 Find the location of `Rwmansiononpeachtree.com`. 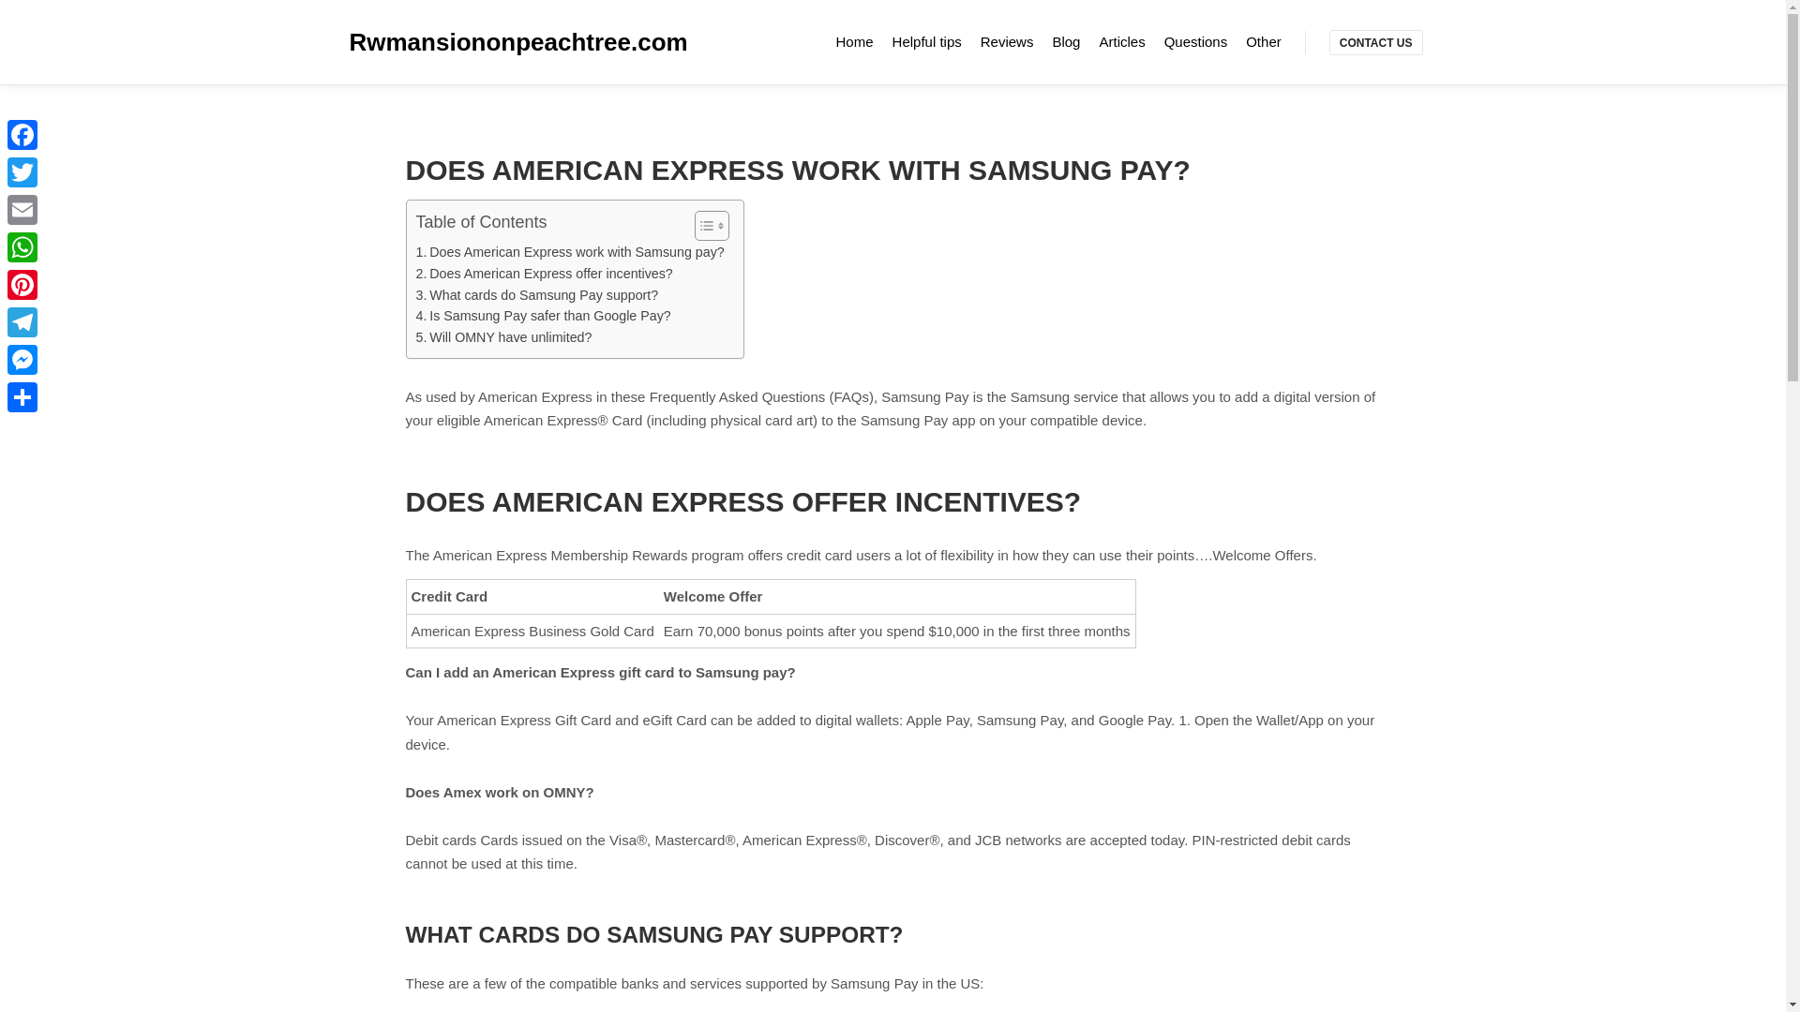

Rwmansiononpeachtree.com is located at coordinates (442, 41).